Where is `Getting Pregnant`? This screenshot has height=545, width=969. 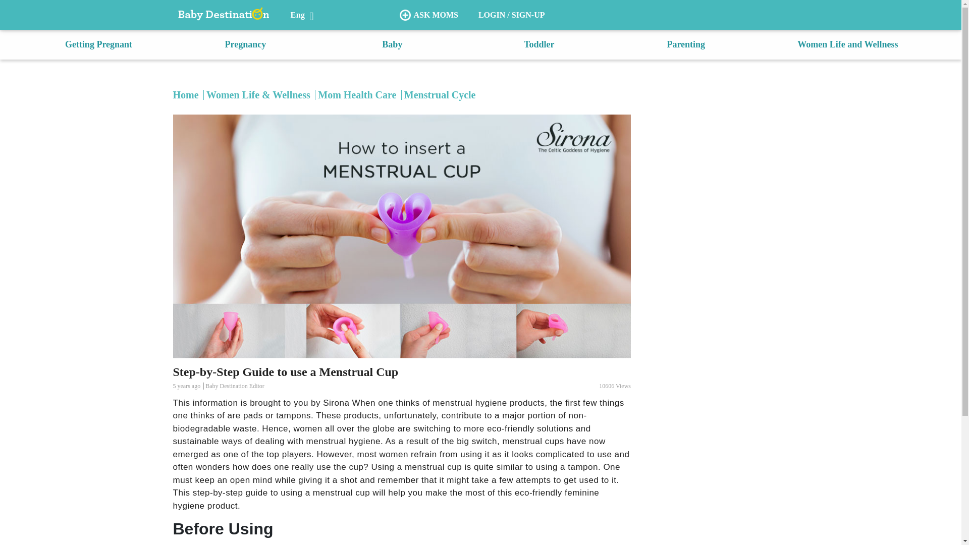 Getting Pregnant is located at coordinates (98, 44).